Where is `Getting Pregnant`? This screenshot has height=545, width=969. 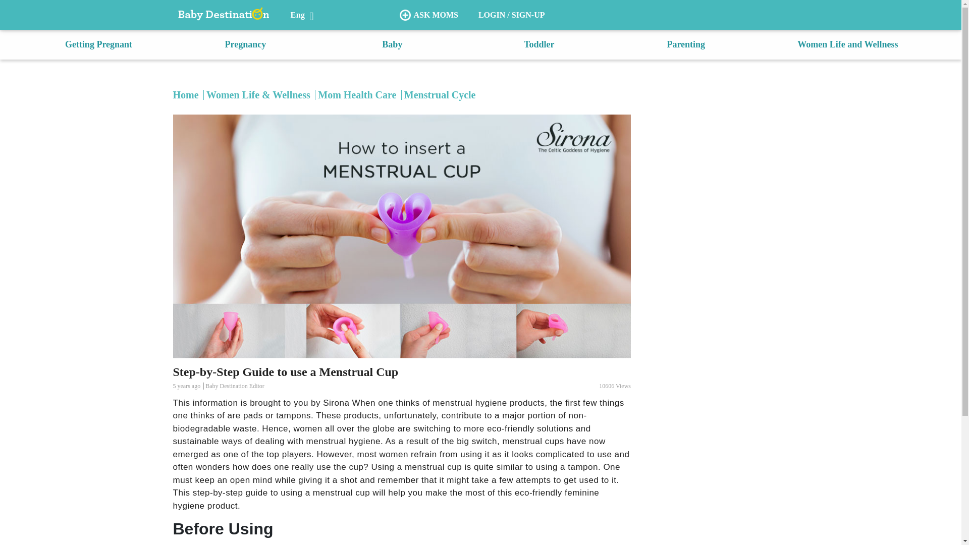 Getting Pregnant is located at coordinates (98, 44).